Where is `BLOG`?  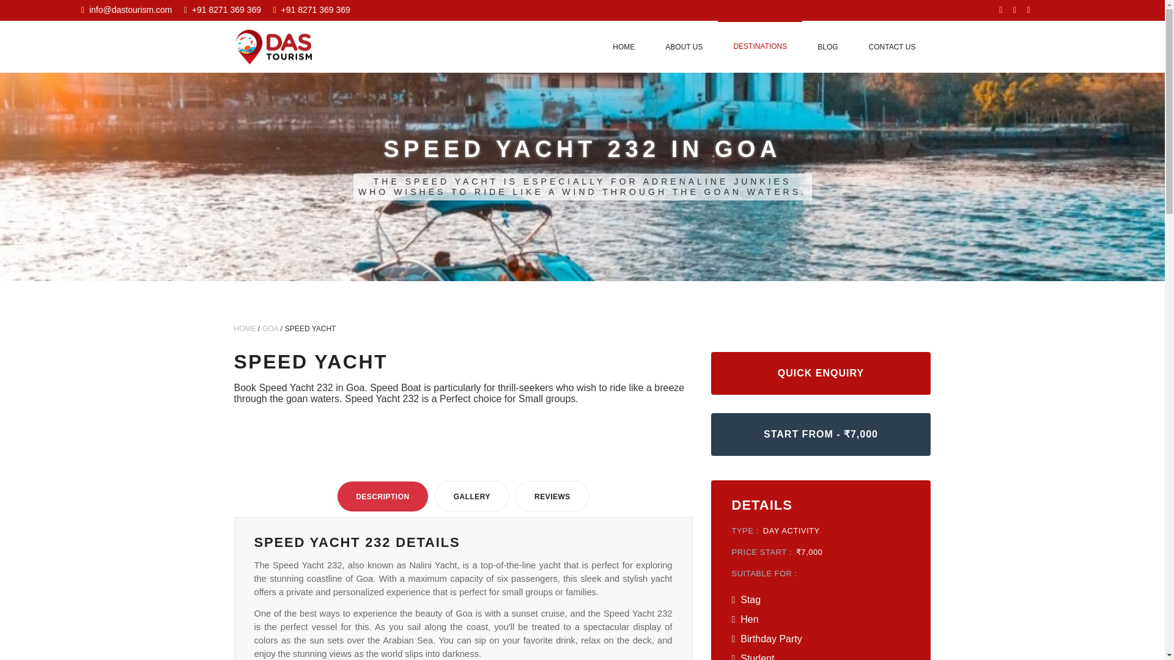 BLOG is located at coordinates (827, 46).